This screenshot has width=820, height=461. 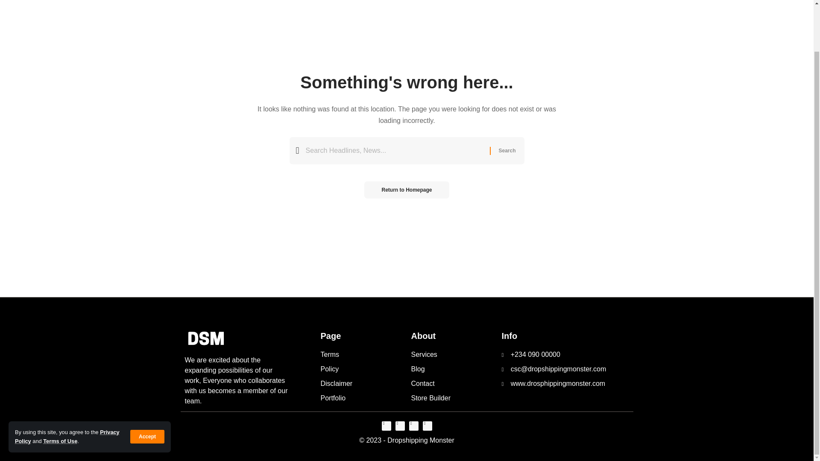 I want to click on Privacy Policy, so click(x=67, y=385).